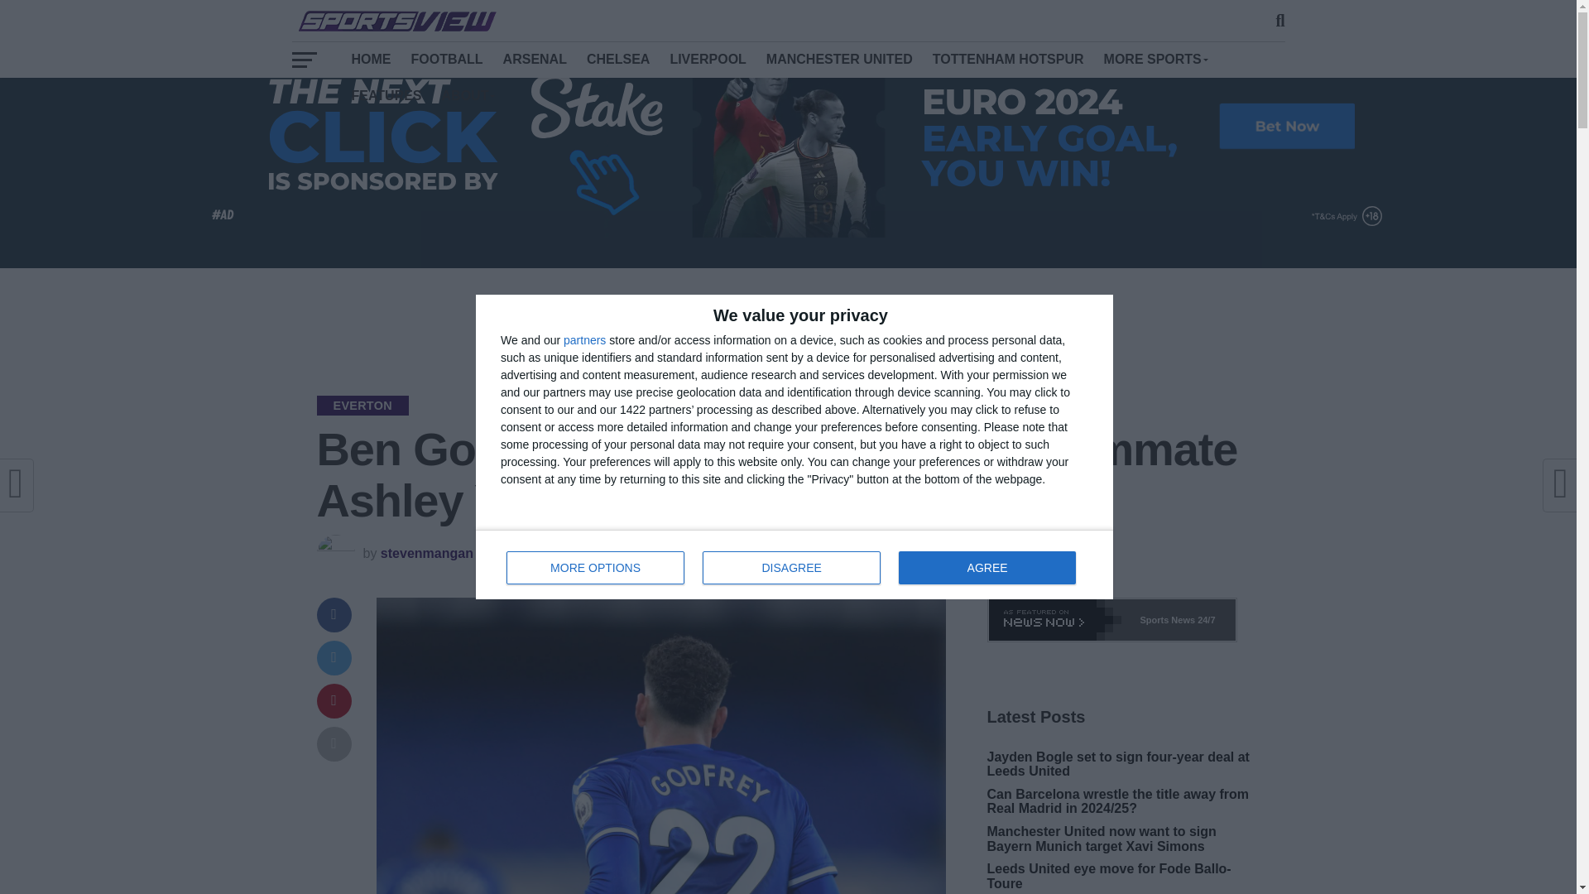  I want to click on LIVERPOOL, so click(794, 565).